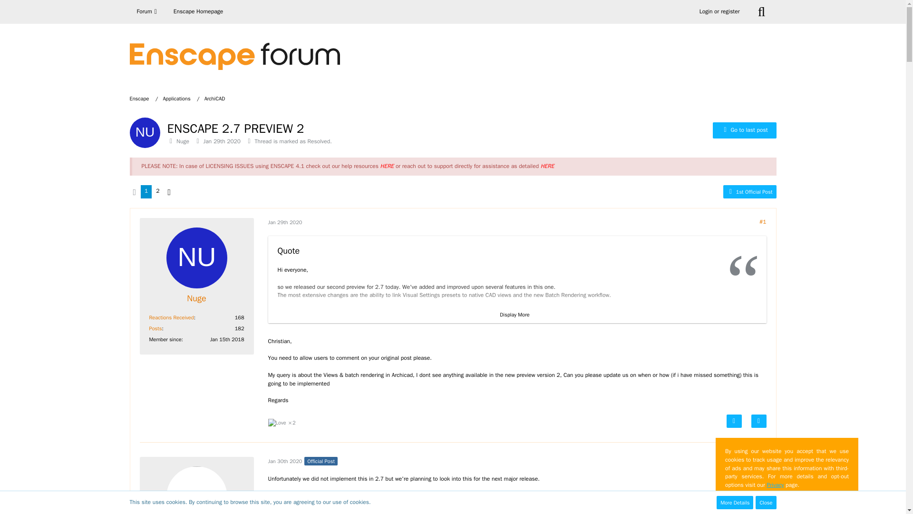 The height and width of the screenshot is (514, 913). Describe the element at coordinates (176, 98) in the screenshot. I see `Applications` at that location.